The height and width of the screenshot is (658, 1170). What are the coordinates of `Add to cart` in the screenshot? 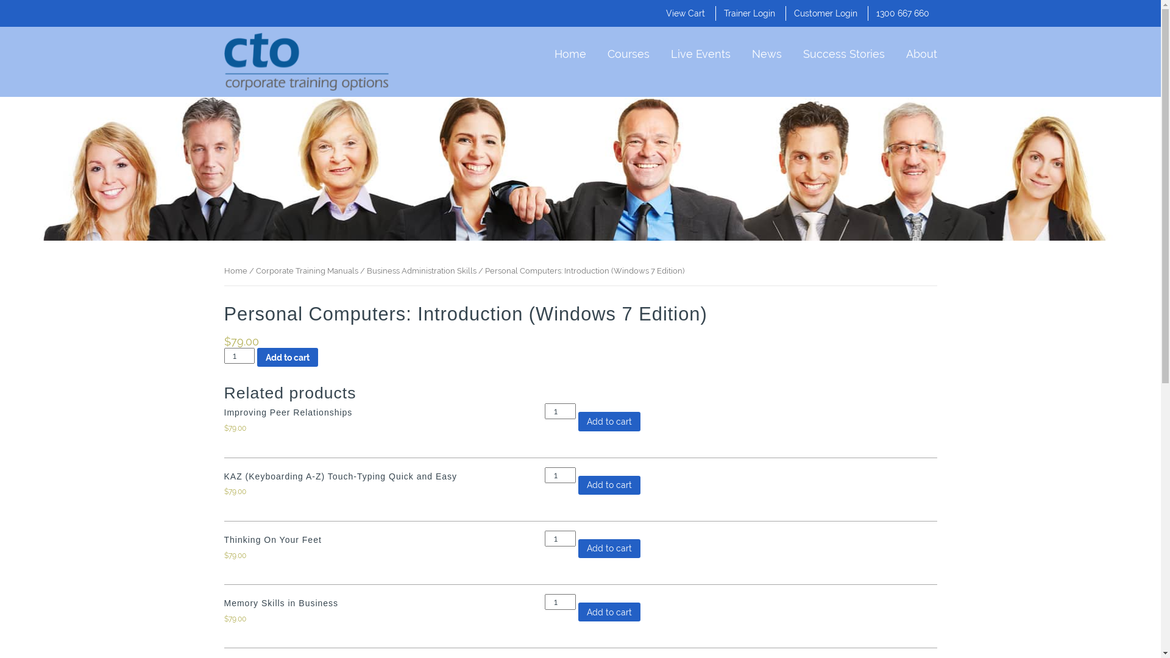 It's located at (609, 422).